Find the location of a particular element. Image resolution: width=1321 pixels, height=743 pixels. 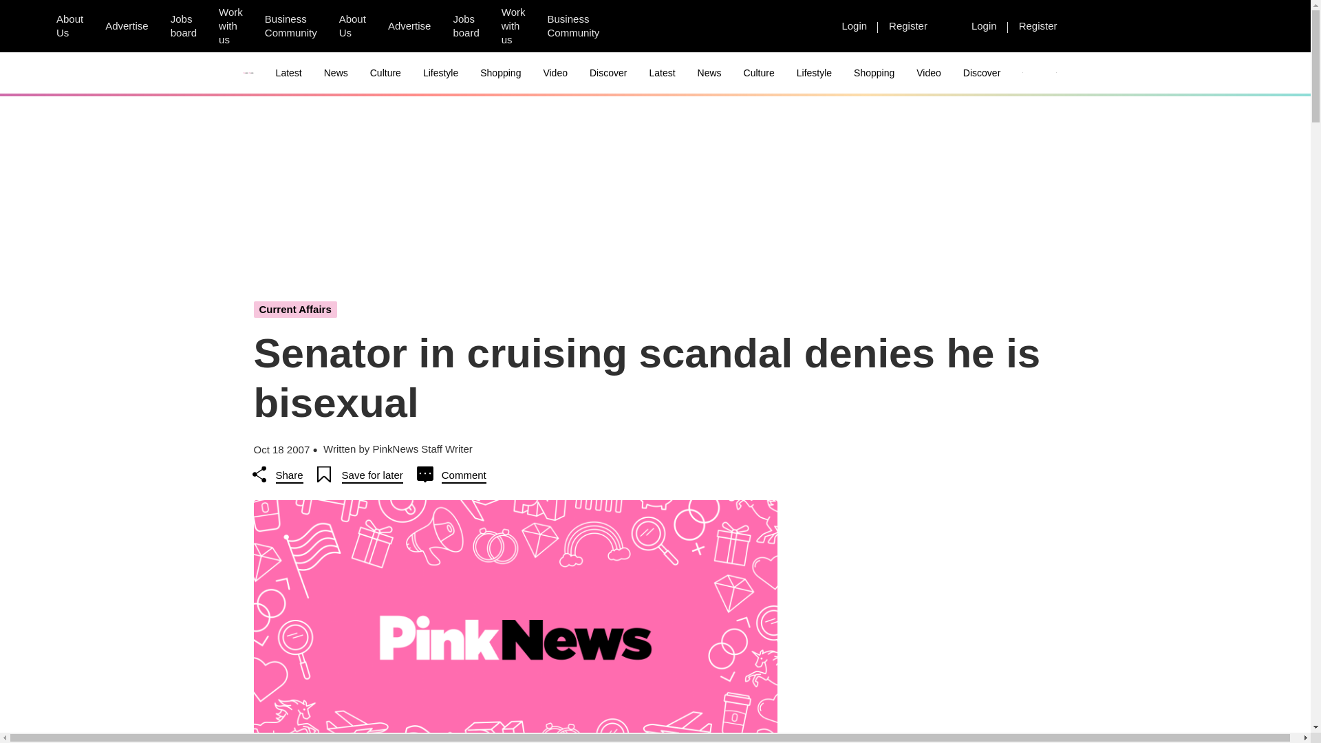

Register is located at coordinates (1038, 25).